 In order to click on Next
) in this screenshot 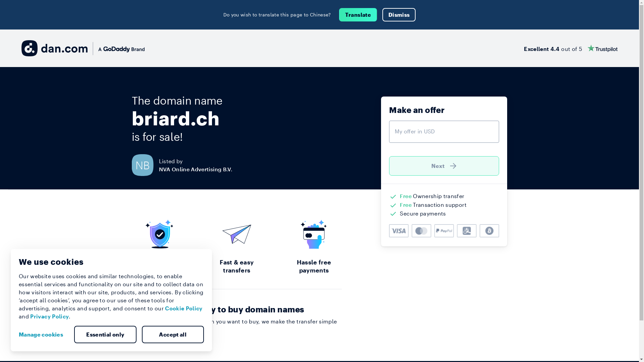, I will do `click(444, 166)`.